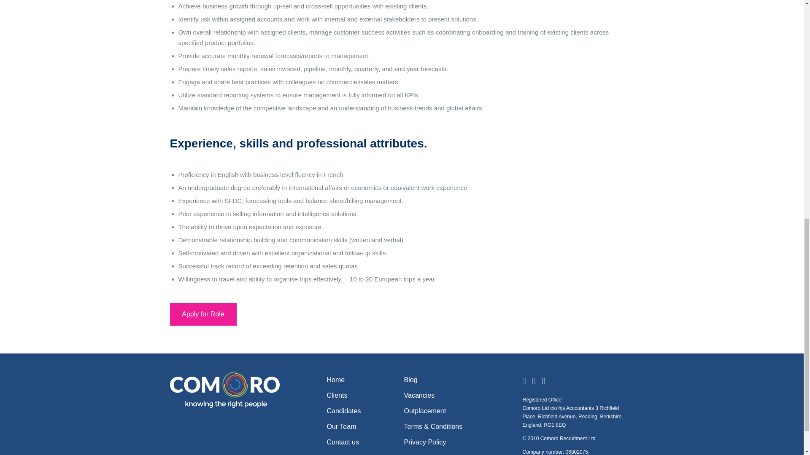  Describe the element at coordinates (425, 410) in the screenshot. I see `Outplacement` at that location.